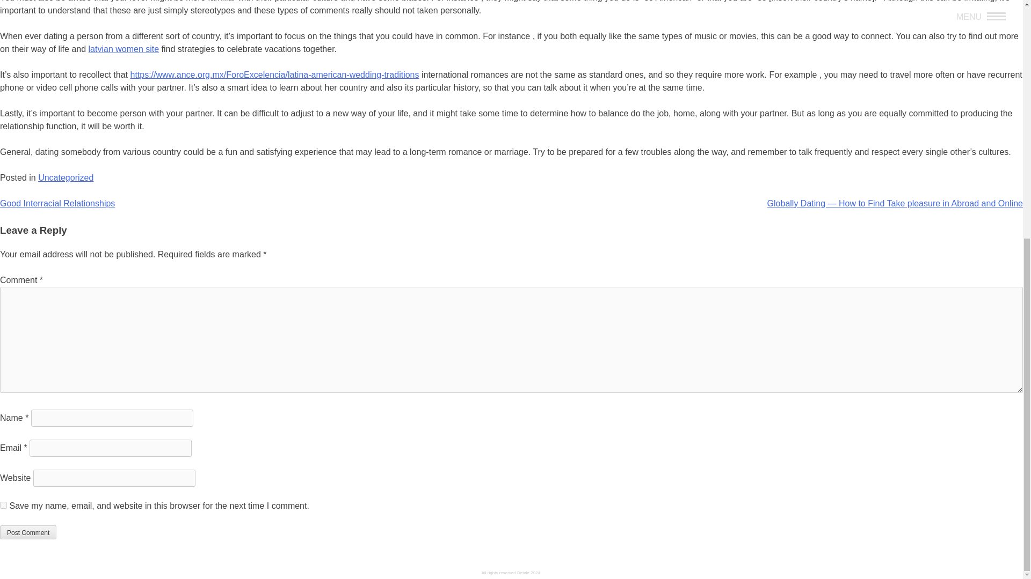 This screenshot has height=579, width=1031. I want to click on Uncategorized, so click(66, 177).